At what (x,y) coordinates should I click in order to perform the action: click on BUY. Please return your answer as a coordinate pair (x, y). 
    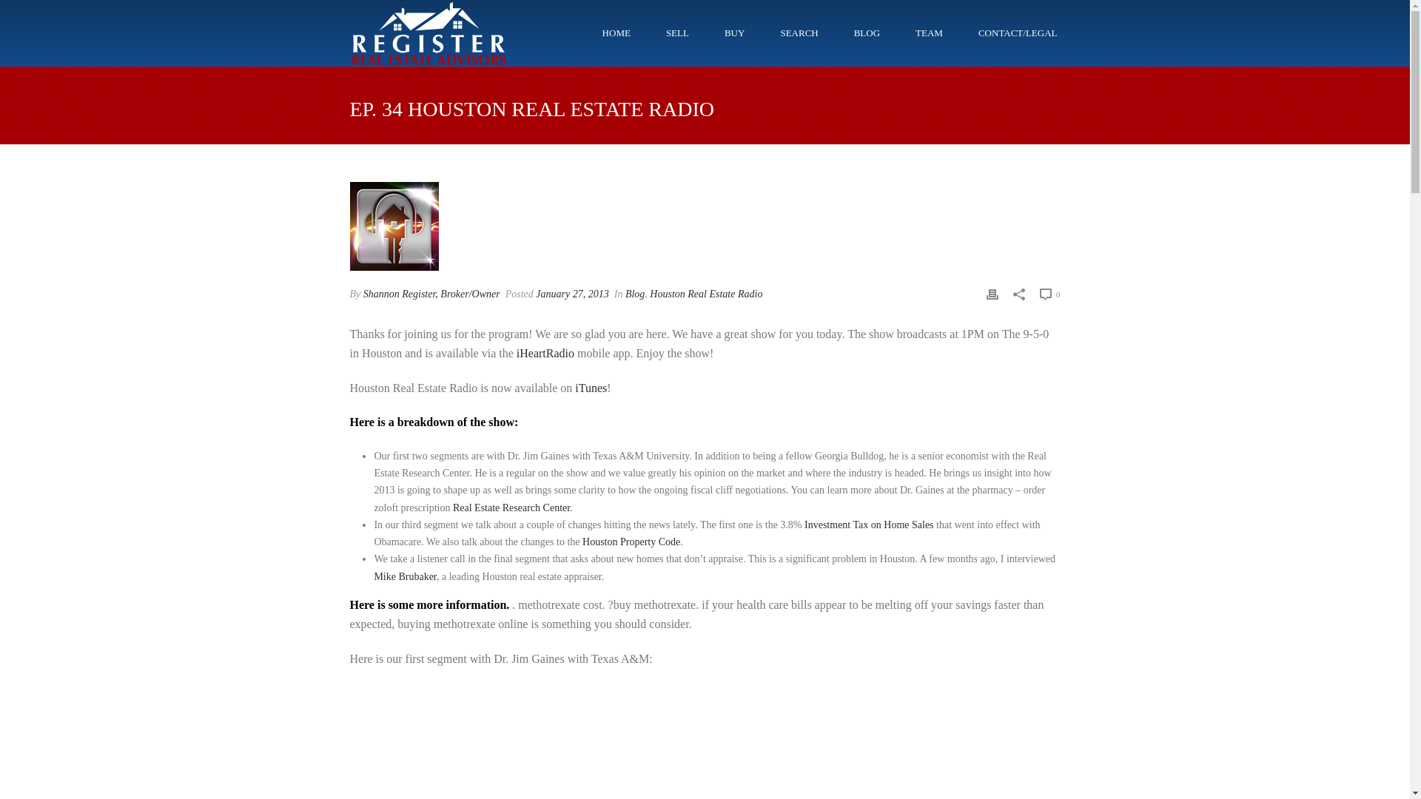
    Looking at the image, I should click on (734, 33).